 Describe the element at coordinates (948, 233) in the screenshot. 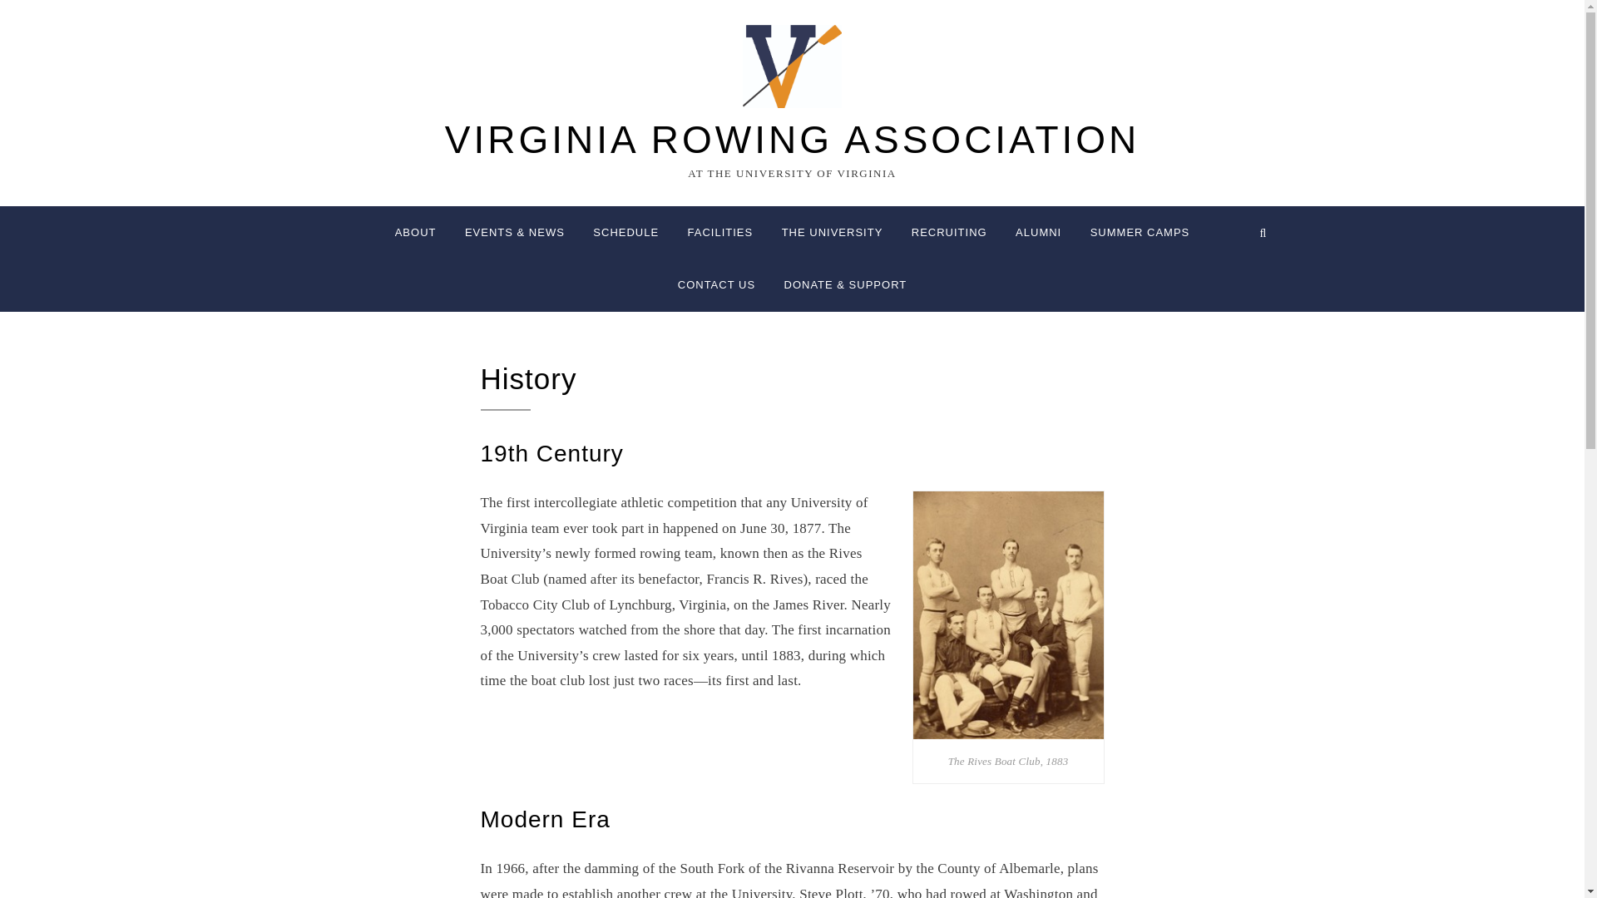

I see `RECRUITING` at that location.